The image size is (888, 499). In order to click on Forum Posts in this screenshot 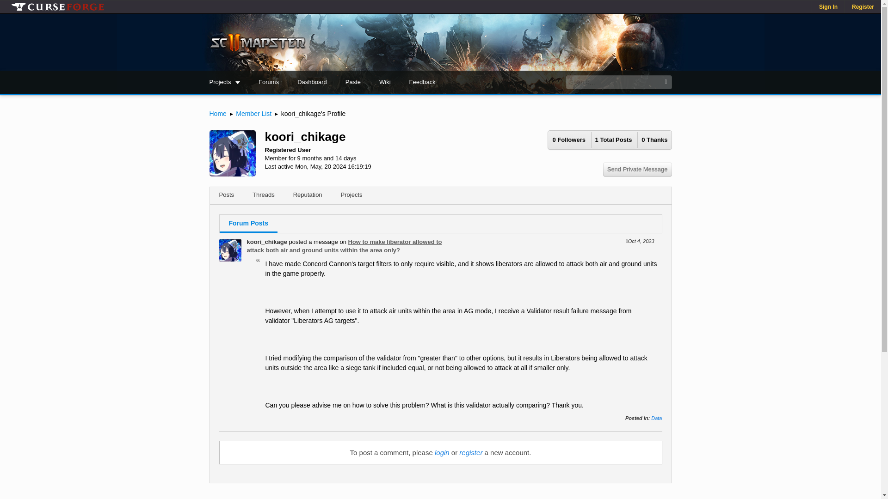, I will do `click(440, 228)`.